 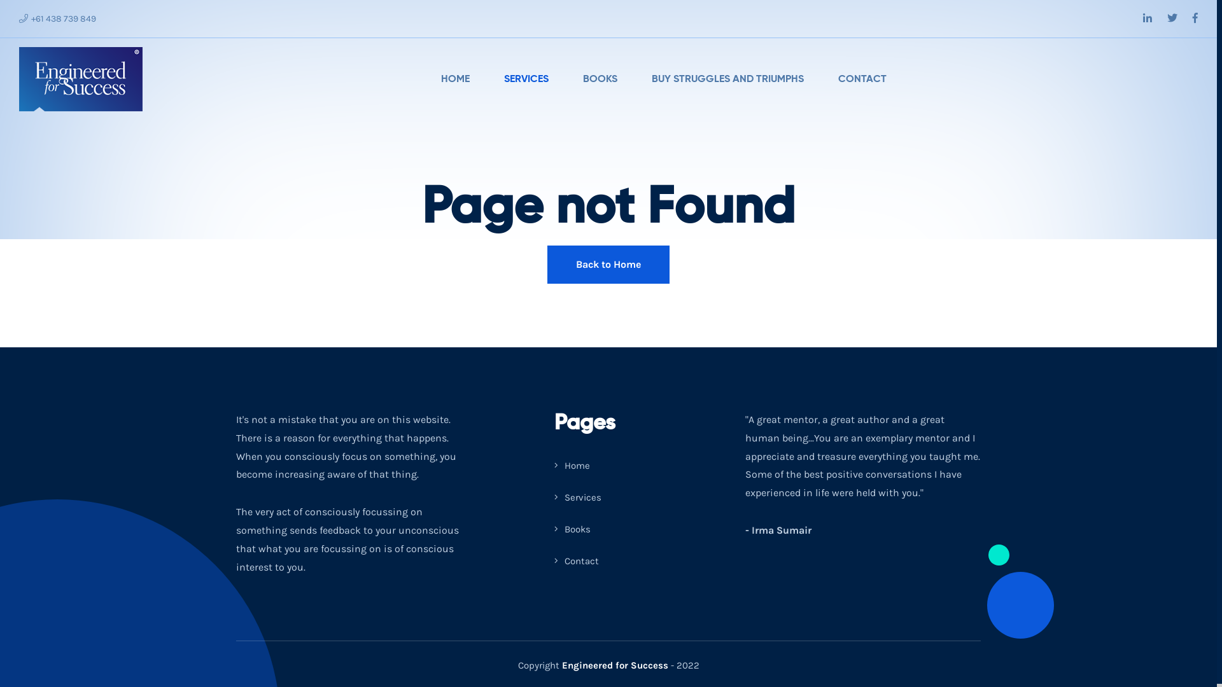 I want to click on +61 438 739 849, so click(x=57, y=19).